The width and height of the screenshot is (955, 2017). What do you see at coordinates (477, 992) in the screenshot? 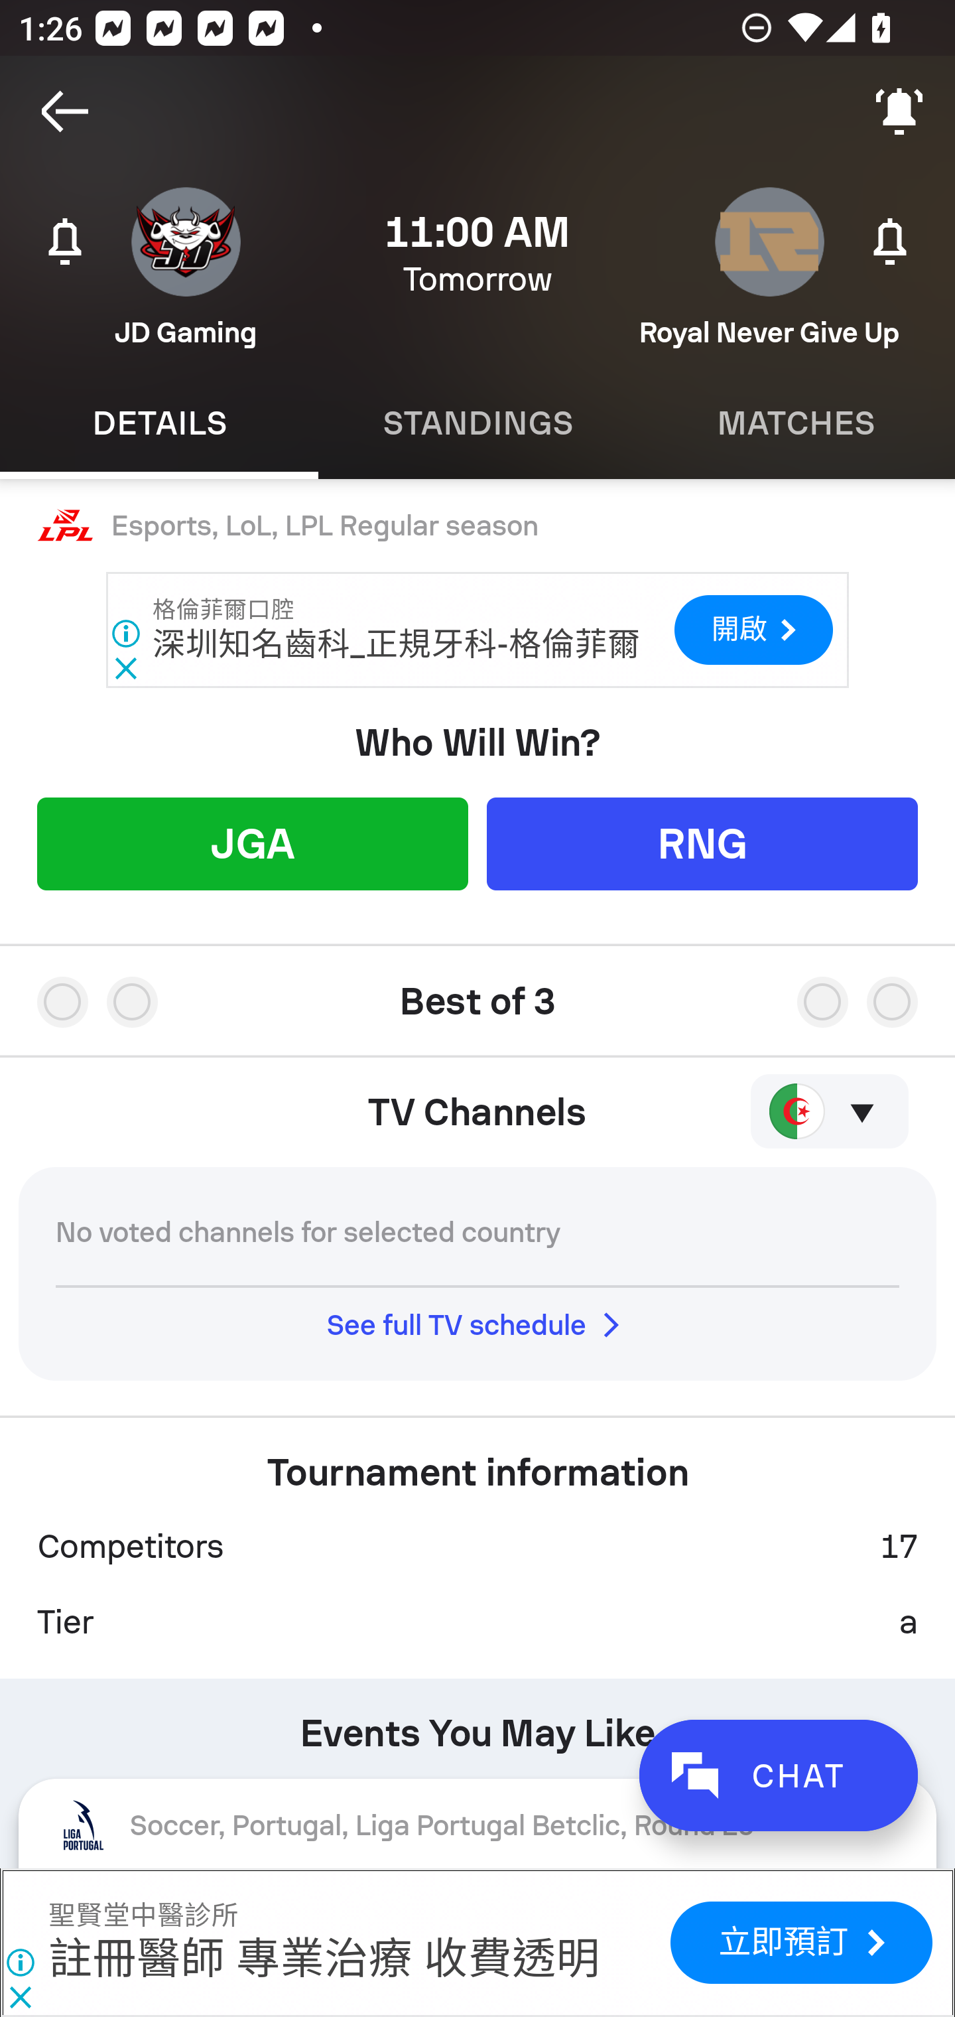
I see `Best of 3` at bounding box center [477, 992].